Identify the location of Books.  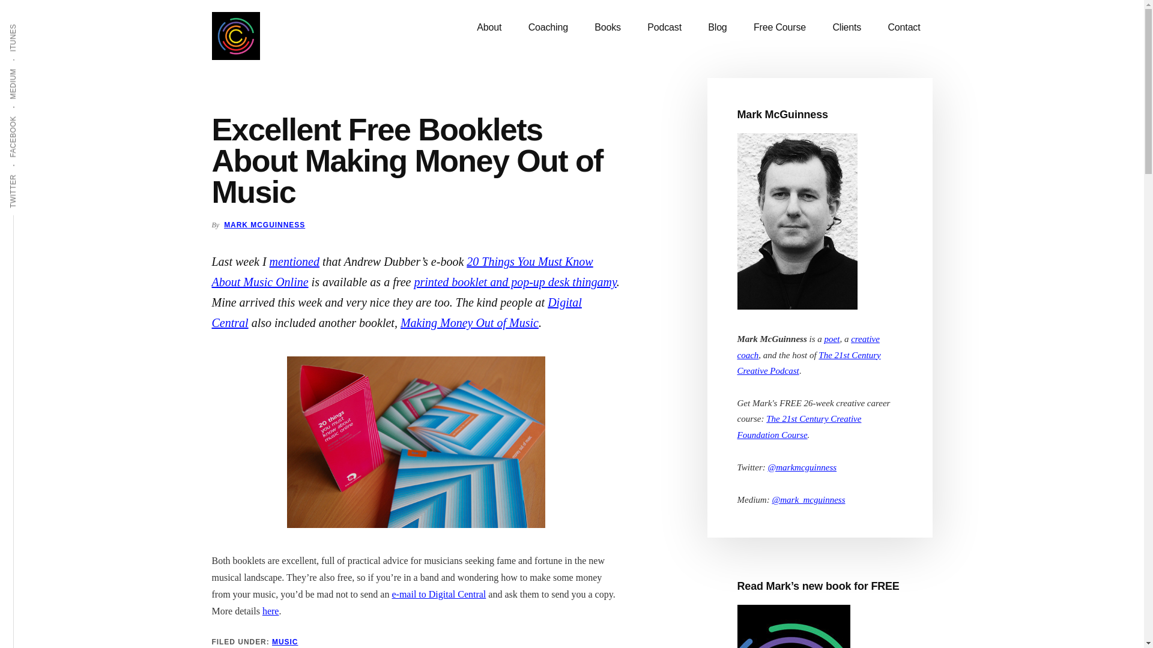
(608, 28).